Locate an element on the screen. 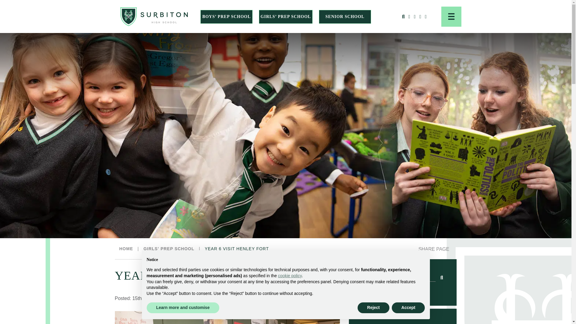 Image resolution: width=576 pixels, height=324 pixels. Search is located at coordinates (442, 277).